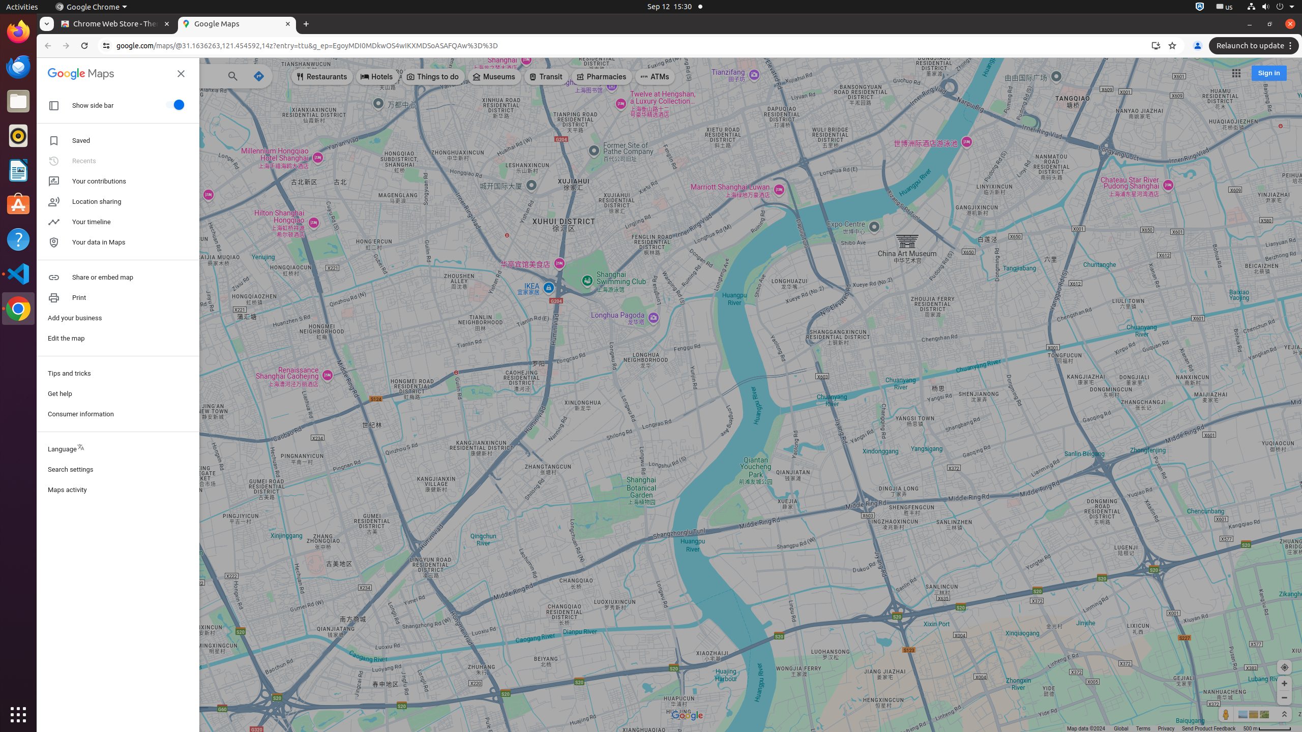 Image resolution: width=1302 pixels, height=732 pixels. What do you see at coordinates (1225, 7) in the screenshot?
I see `:1.21/StatusNotifierItem` at bounding box center [1225, 7].